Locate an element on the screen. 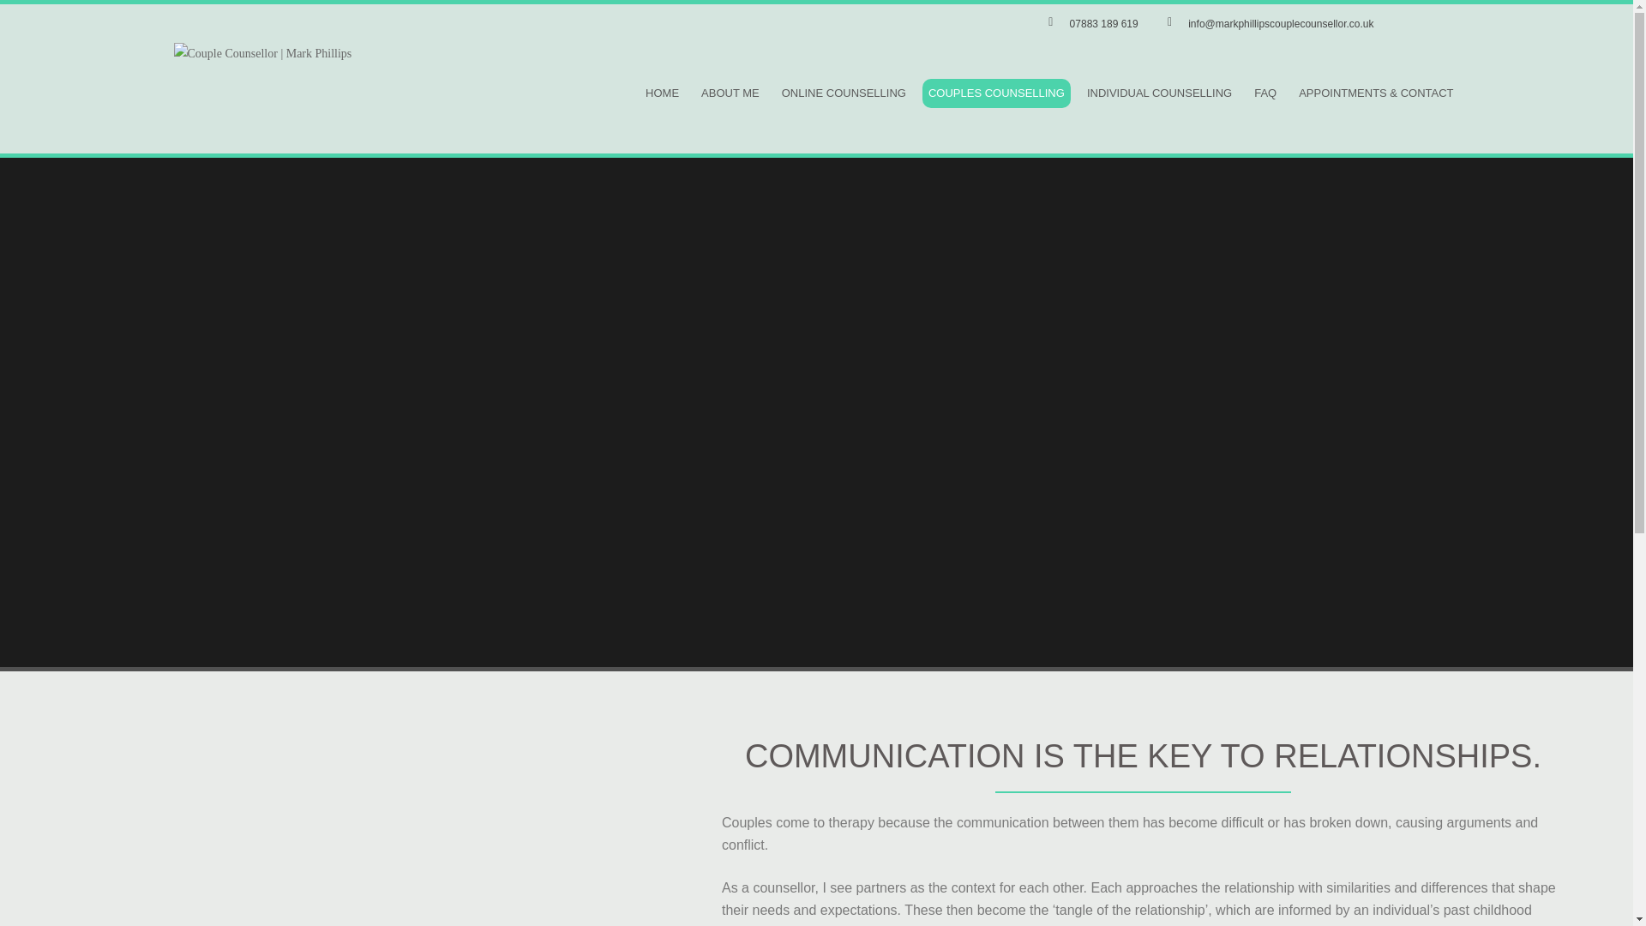 The image size is (1646, 926). COUPLES COUNSELLING is located at coordinates (996, 93).